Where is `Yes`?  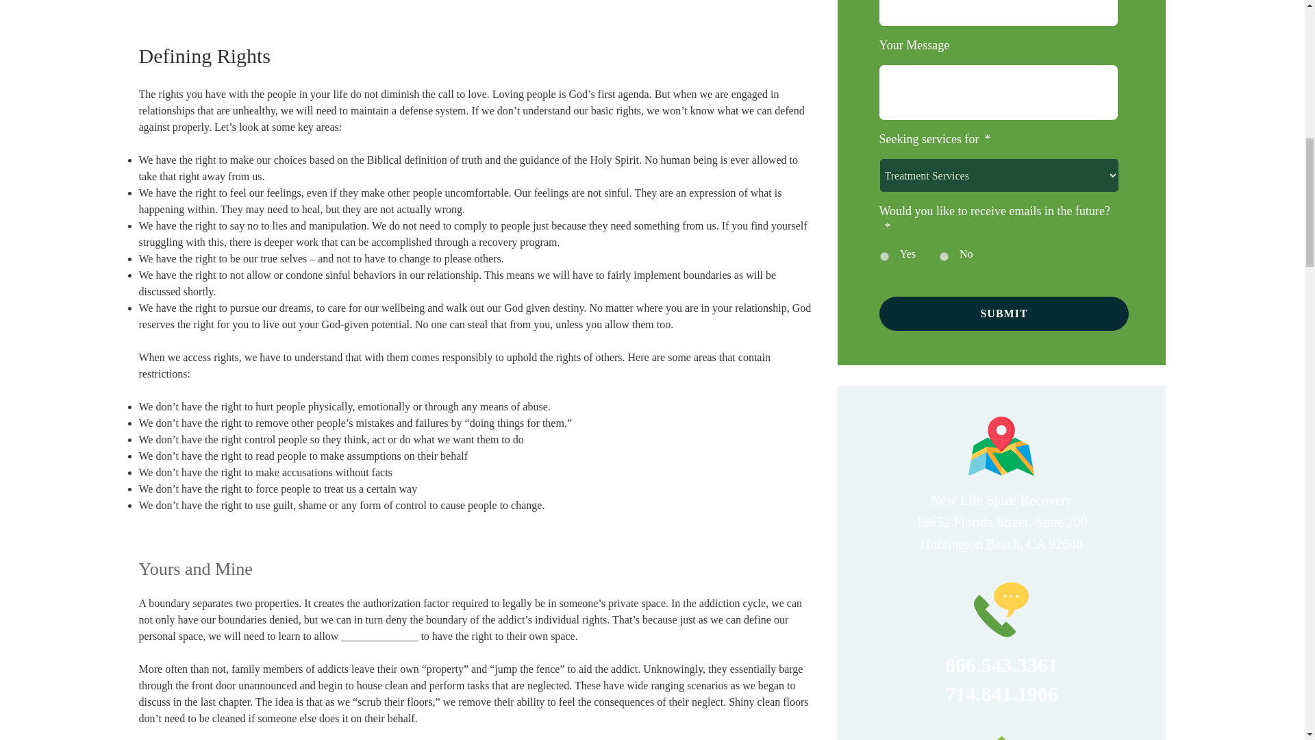
Yes is located at coordinates (884, 256).